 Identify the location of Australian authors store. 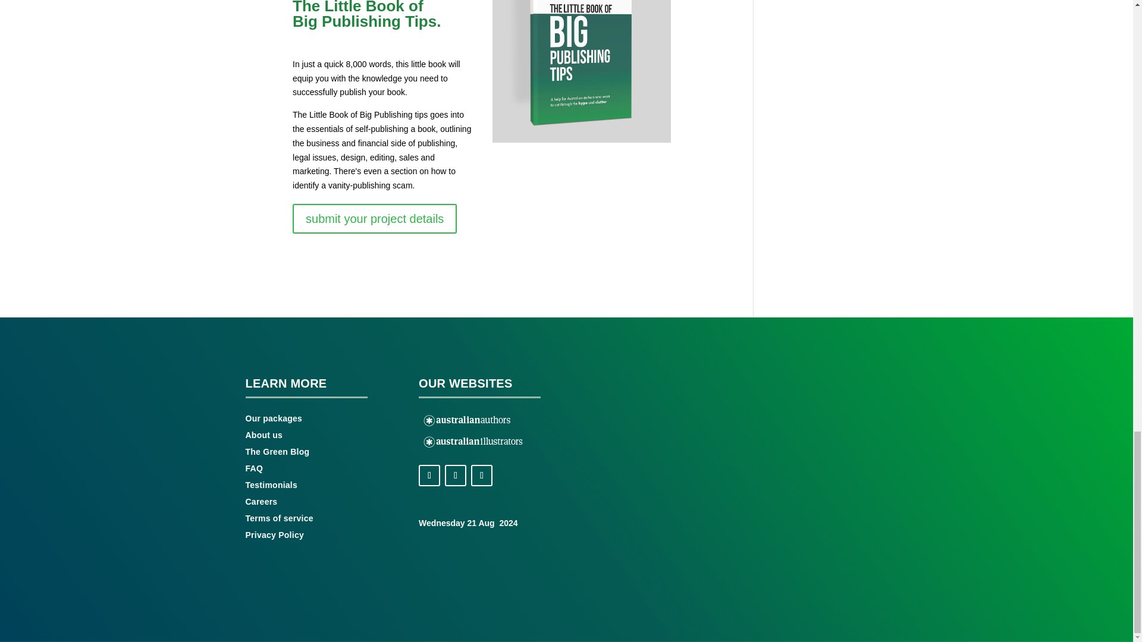
(468, 421).